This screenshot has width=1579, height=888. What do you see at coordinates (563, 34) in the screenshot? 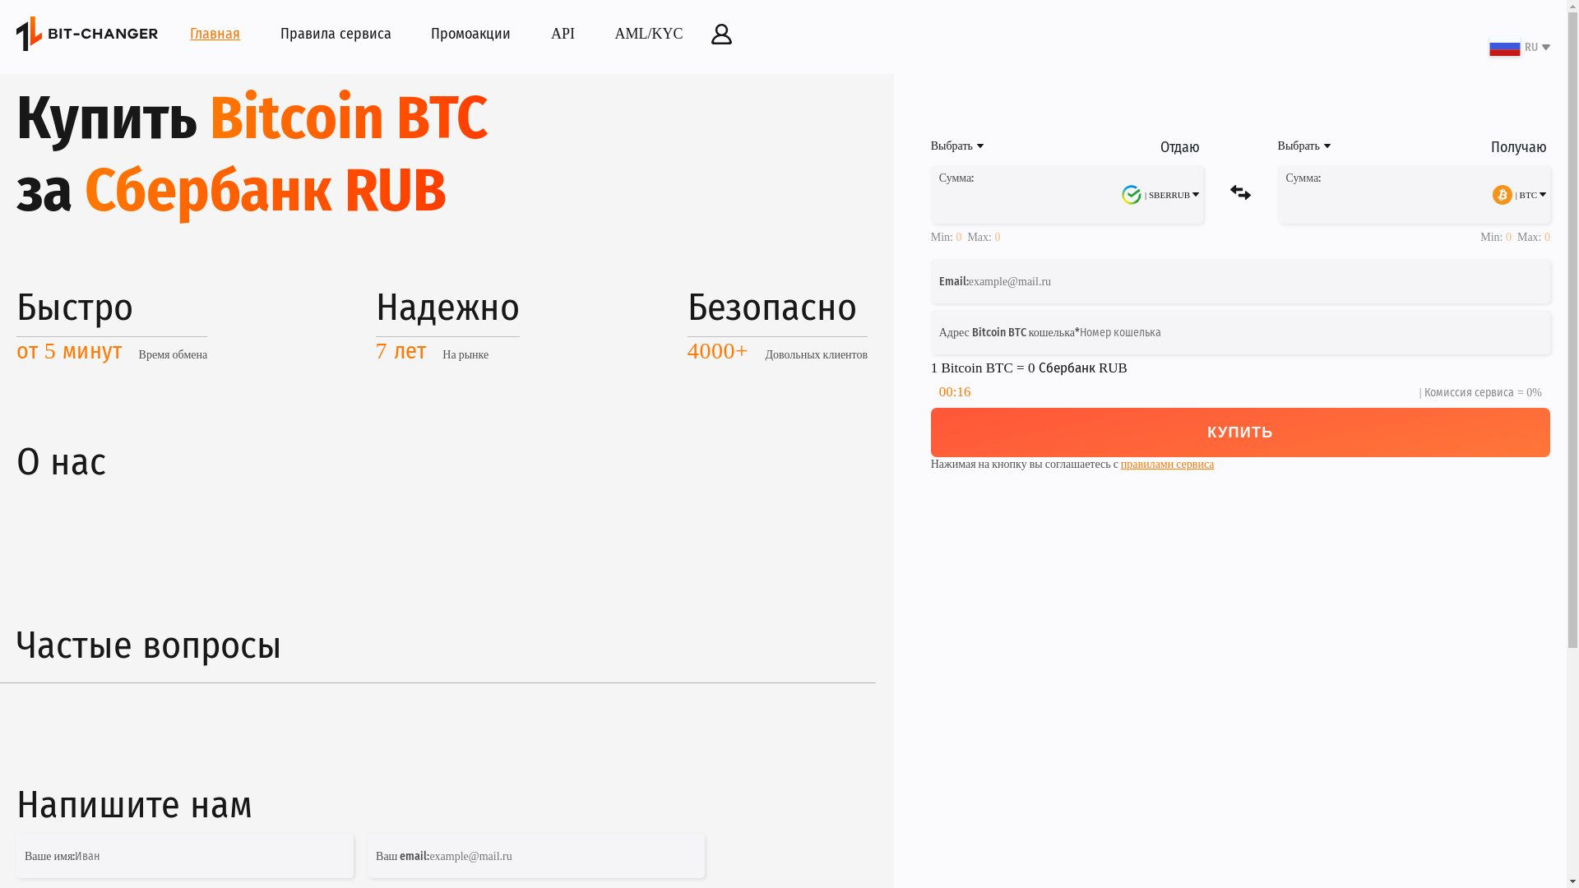
I see `API` at bounding box center [563, 34].